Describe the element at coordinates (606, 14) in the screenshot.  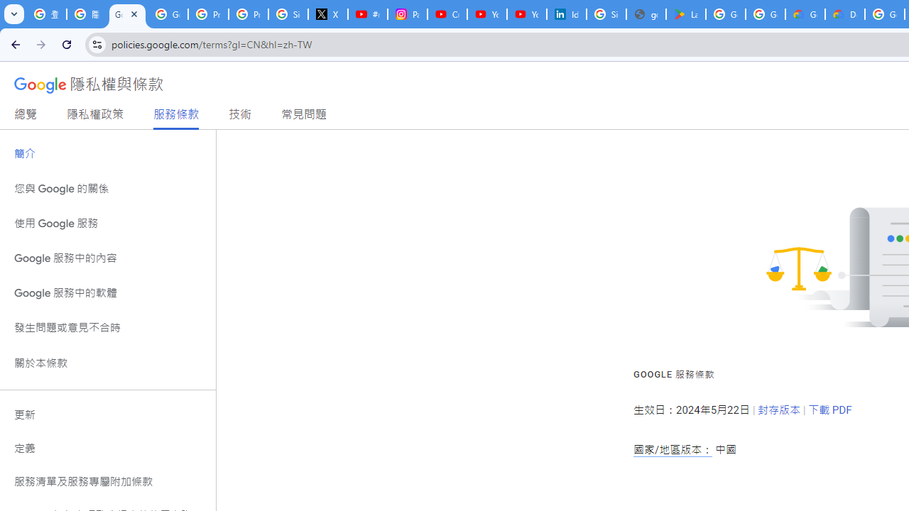
I see `Sign in - Google Accounts` at that location.